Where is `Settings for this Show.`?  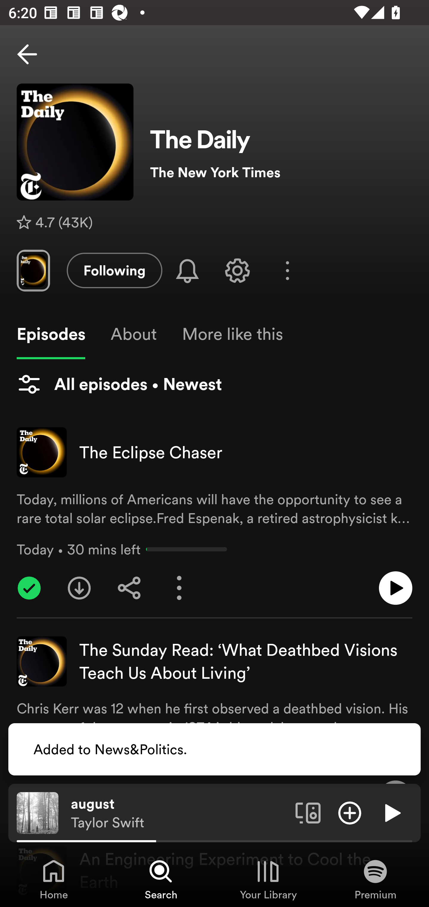
Settings for this Show. is located at coordinates (237, 270).